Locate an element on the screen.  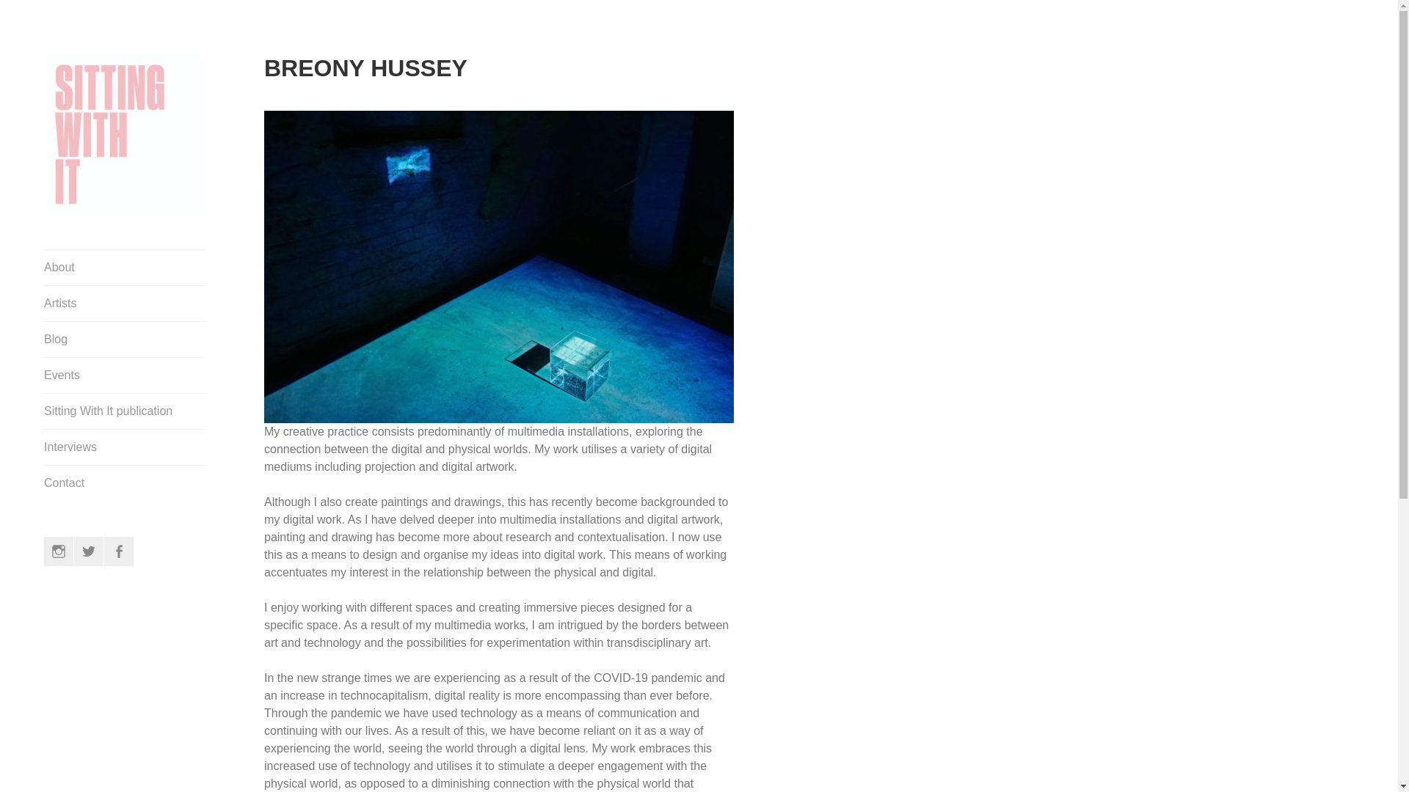
Artists is located at coordinates (125, 304).